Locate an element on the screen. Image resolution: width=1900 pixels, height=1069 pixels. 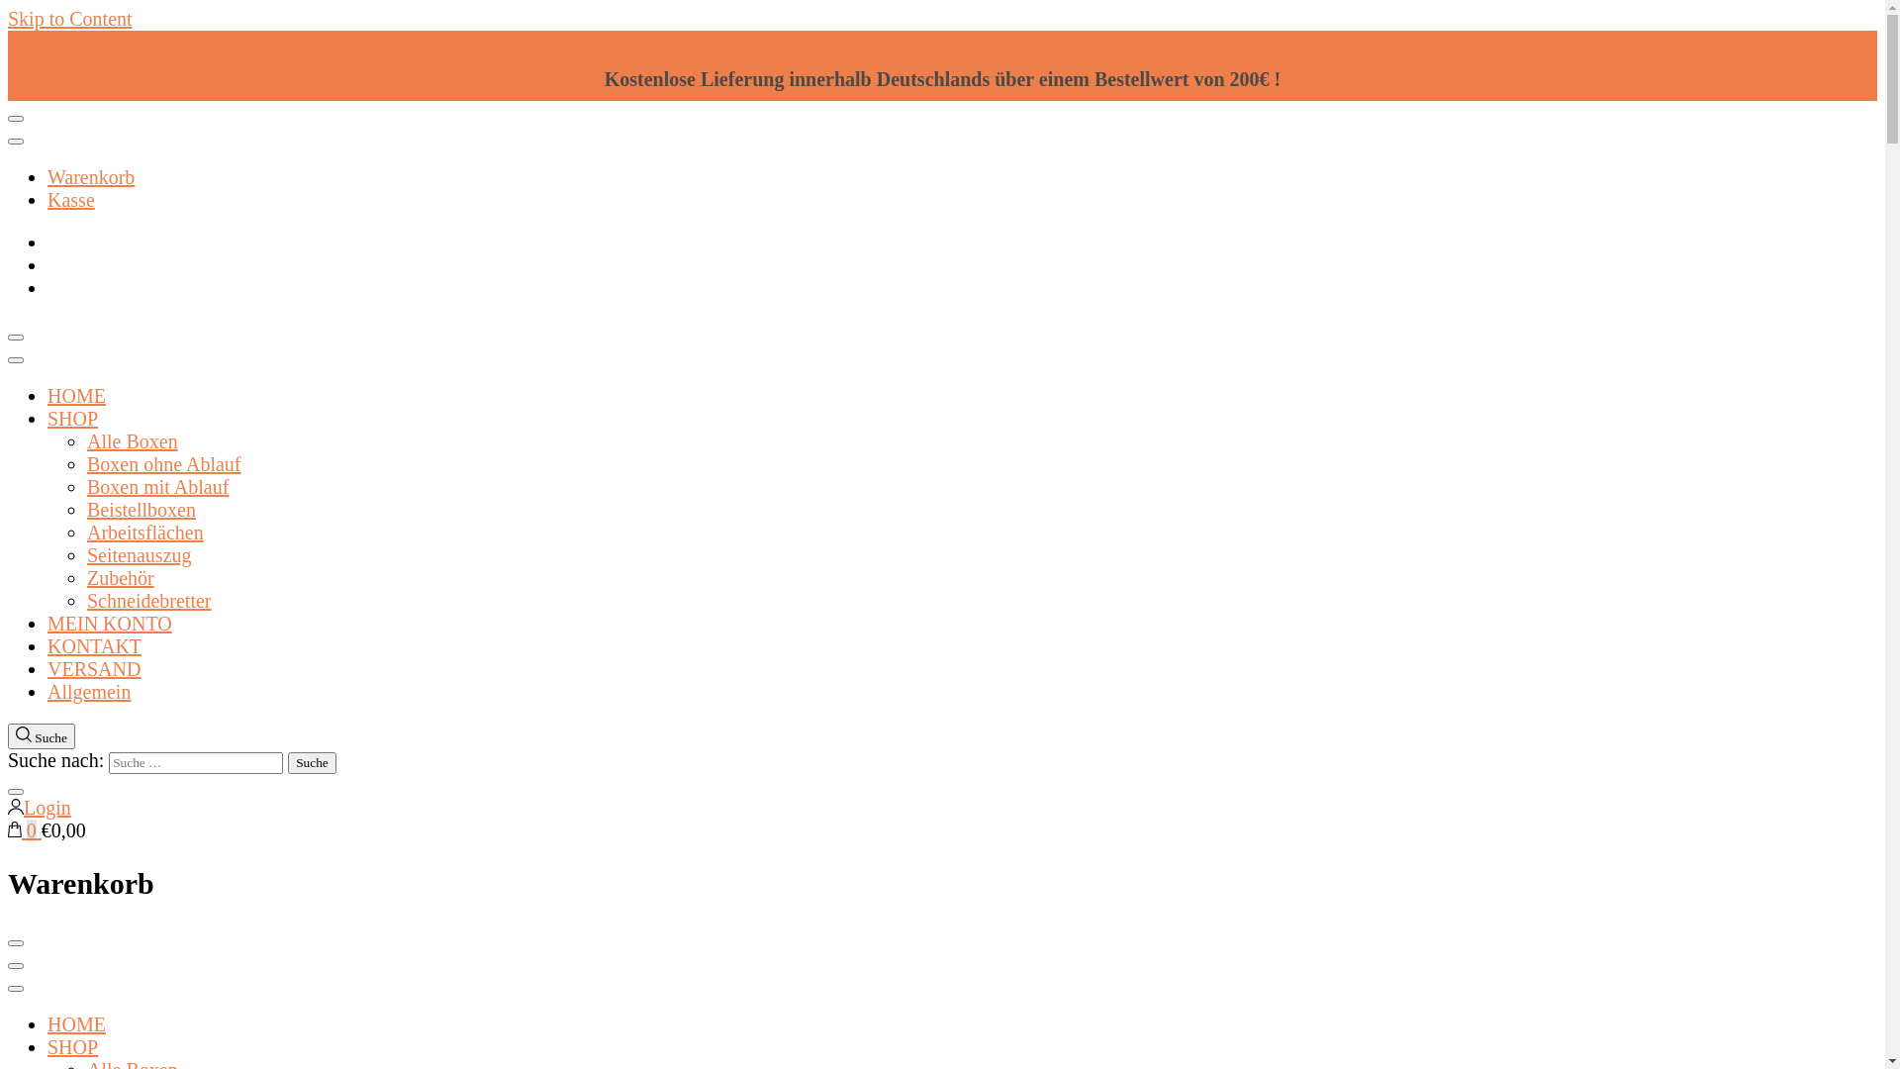
Suche is located at coordinates (313, 763).